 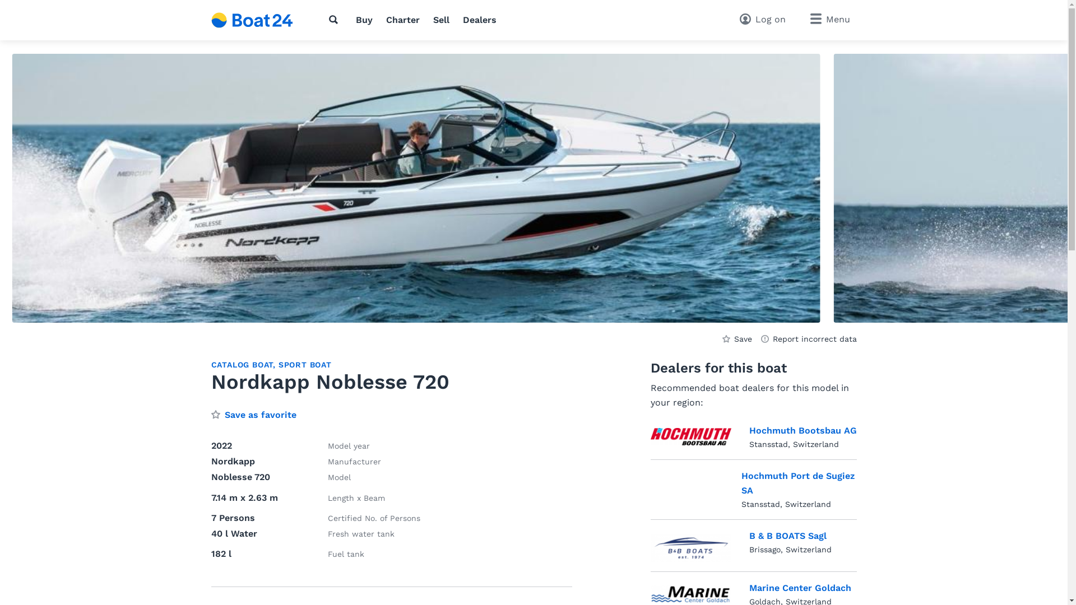 What do you see at coordinates (364, 20) in the screenshot?
I see `Buy` at bounding box center [364, 20].